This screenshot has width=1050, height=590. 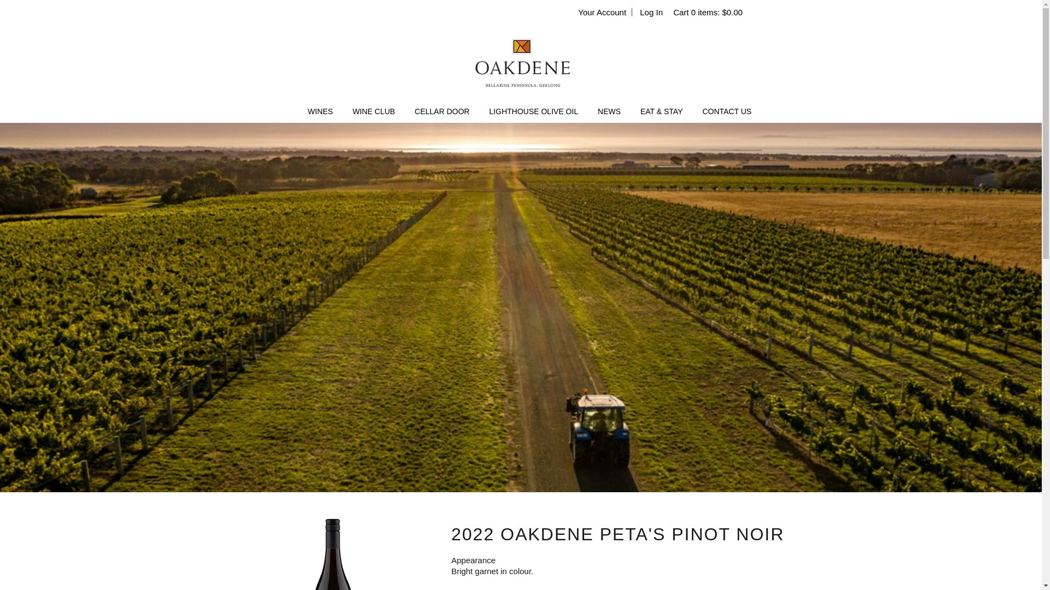 What do you see at coordinates (727, 111) in the screenshot?
I see `CONTACT US` at bounding box center [727, 111].